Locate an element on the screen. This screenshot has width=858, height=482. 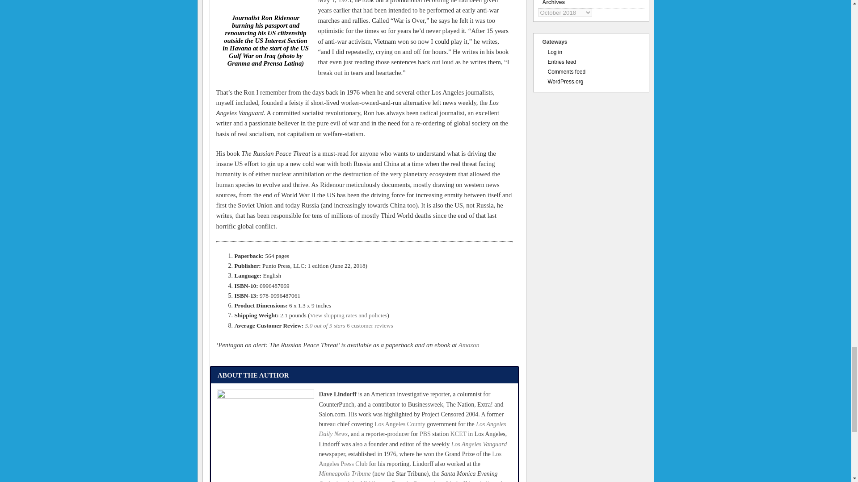
View shipping rates and policies is located at coordinates (348, 315).